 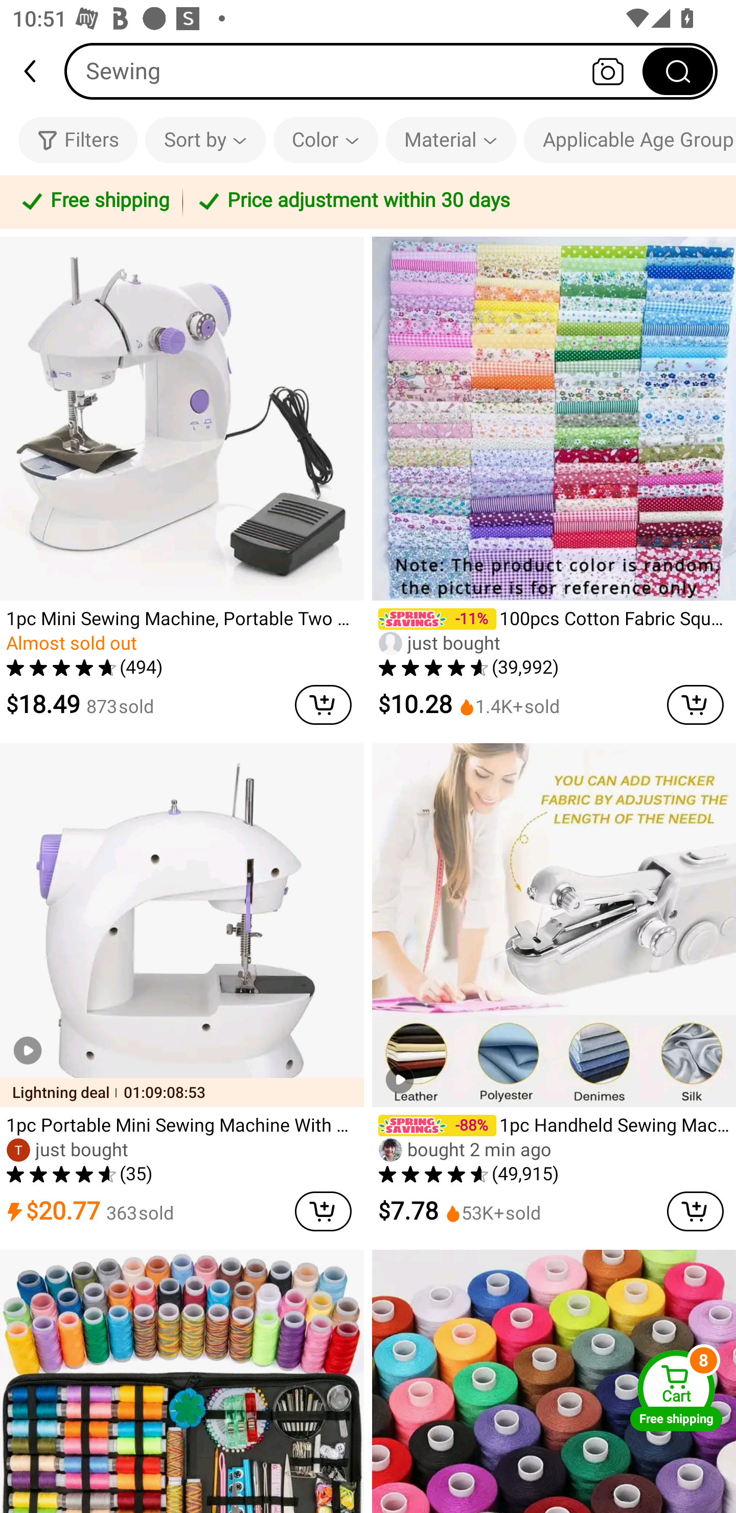 I want to click on Sewing, so click(x=391, y=71).